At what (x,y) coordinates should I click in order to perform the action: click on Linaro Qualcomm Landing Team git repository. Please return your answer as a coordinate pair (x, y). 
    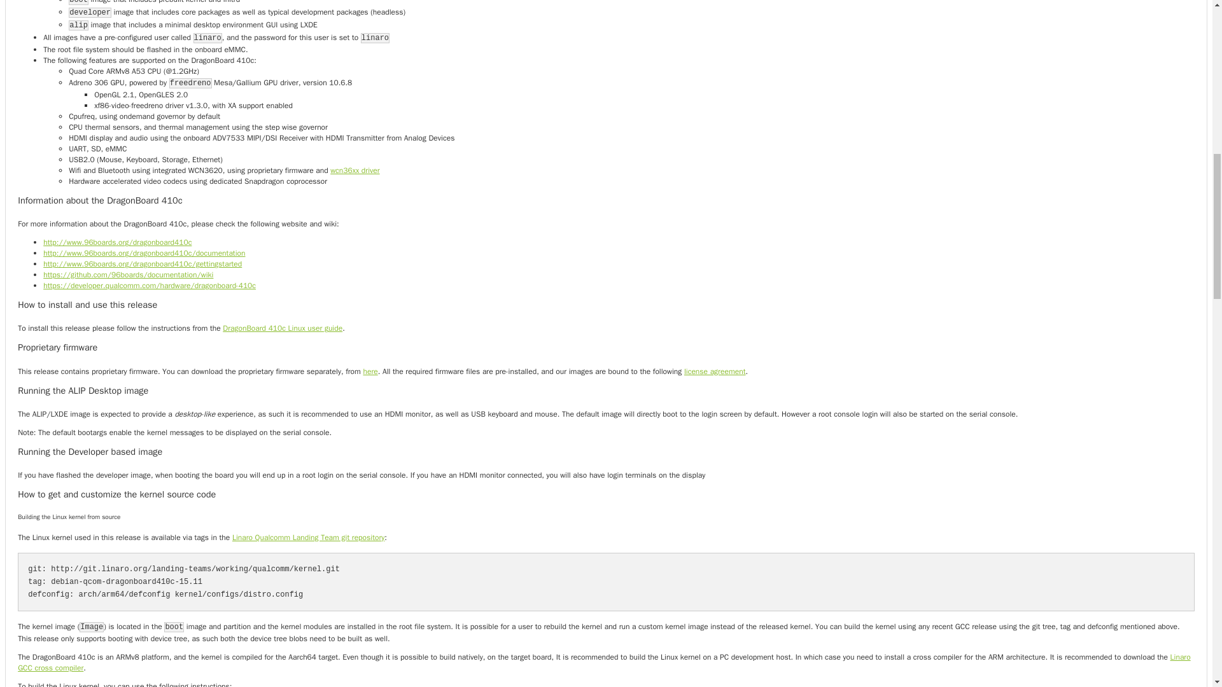
    Looking at the image, I should click on (308, 538).